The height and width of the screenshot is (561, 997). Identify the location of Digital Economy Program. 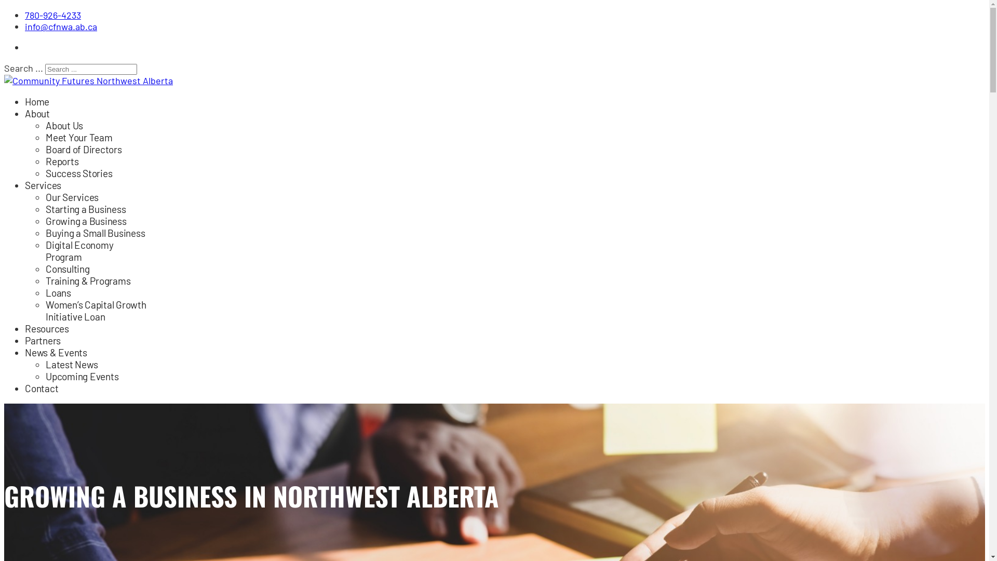
(79, 251).